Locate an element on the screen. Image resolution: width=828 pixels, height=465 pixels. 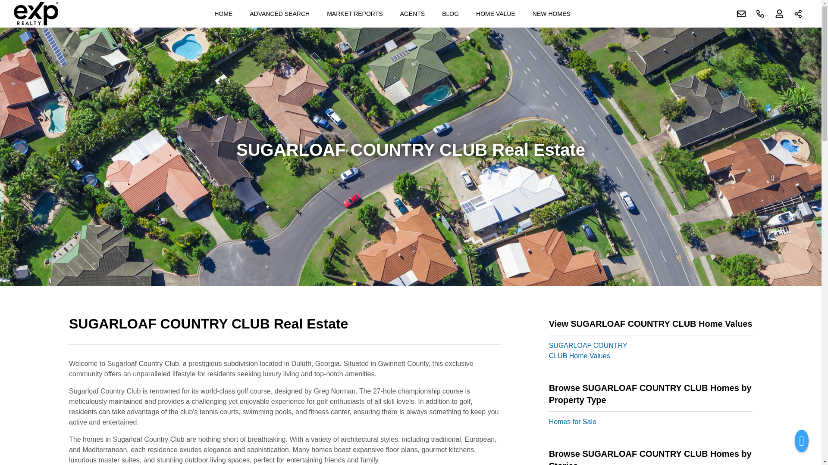
MARKET REPORTS is located at coordinates (354, 14).